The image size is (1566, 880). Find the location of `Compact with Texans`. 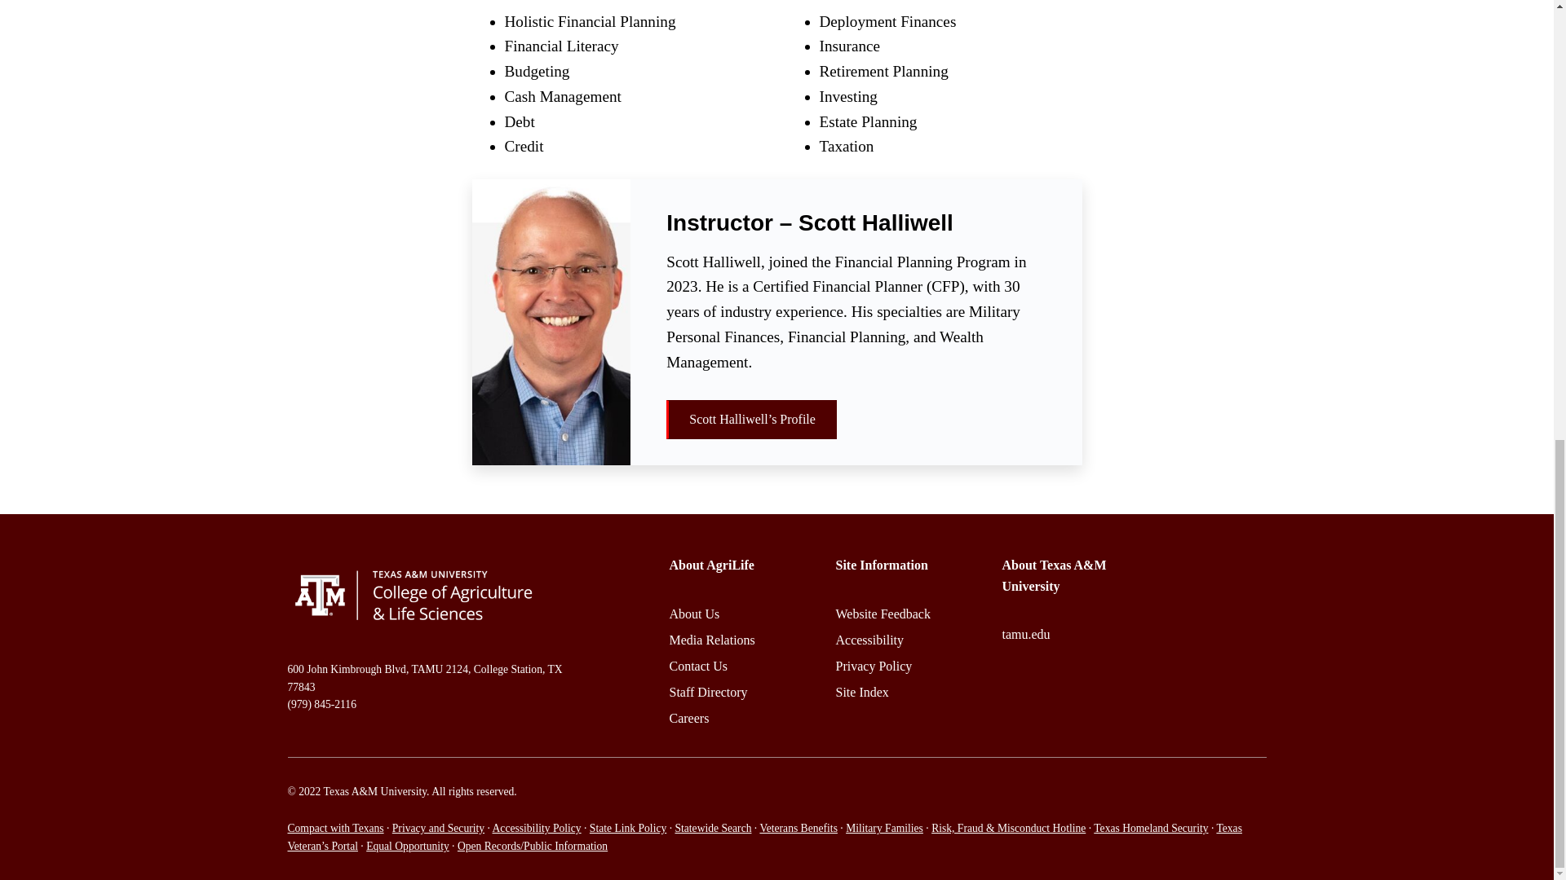

Compact with Texans is located at coordinates (334, 828).